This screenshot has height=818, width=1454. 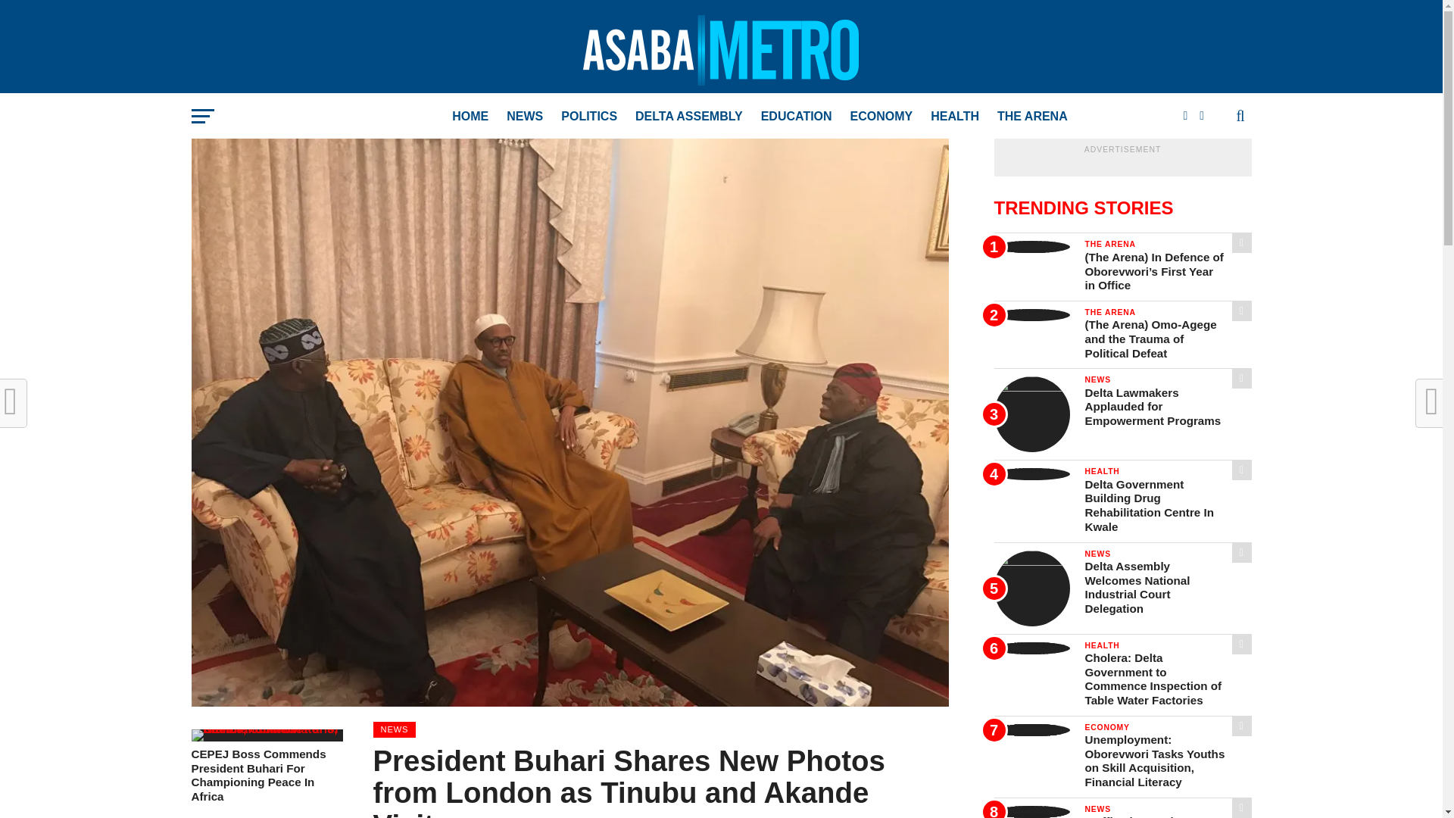 What do you see at coordinates (589, 117) in the screenshot?
I see `POLITICS` at bounding box center [589, 117].